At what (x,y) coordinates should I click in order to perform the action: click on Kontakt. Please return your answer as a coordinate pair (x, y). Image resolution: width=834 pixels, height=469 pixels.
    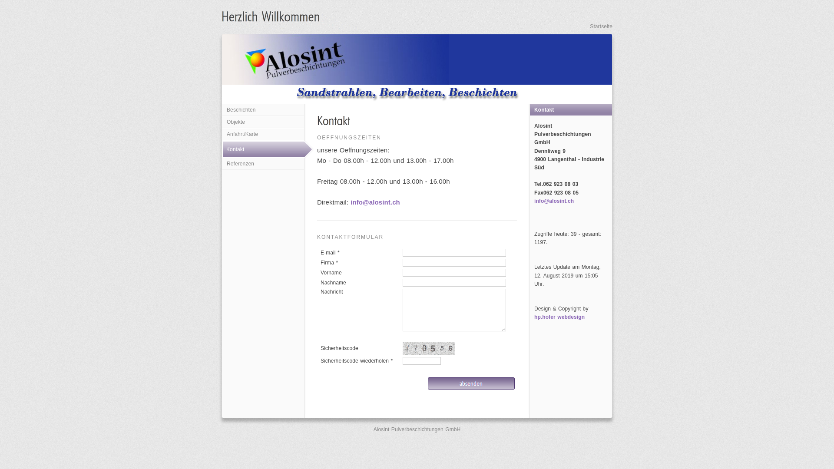
    Looking at the image, I should click on (269, 149).